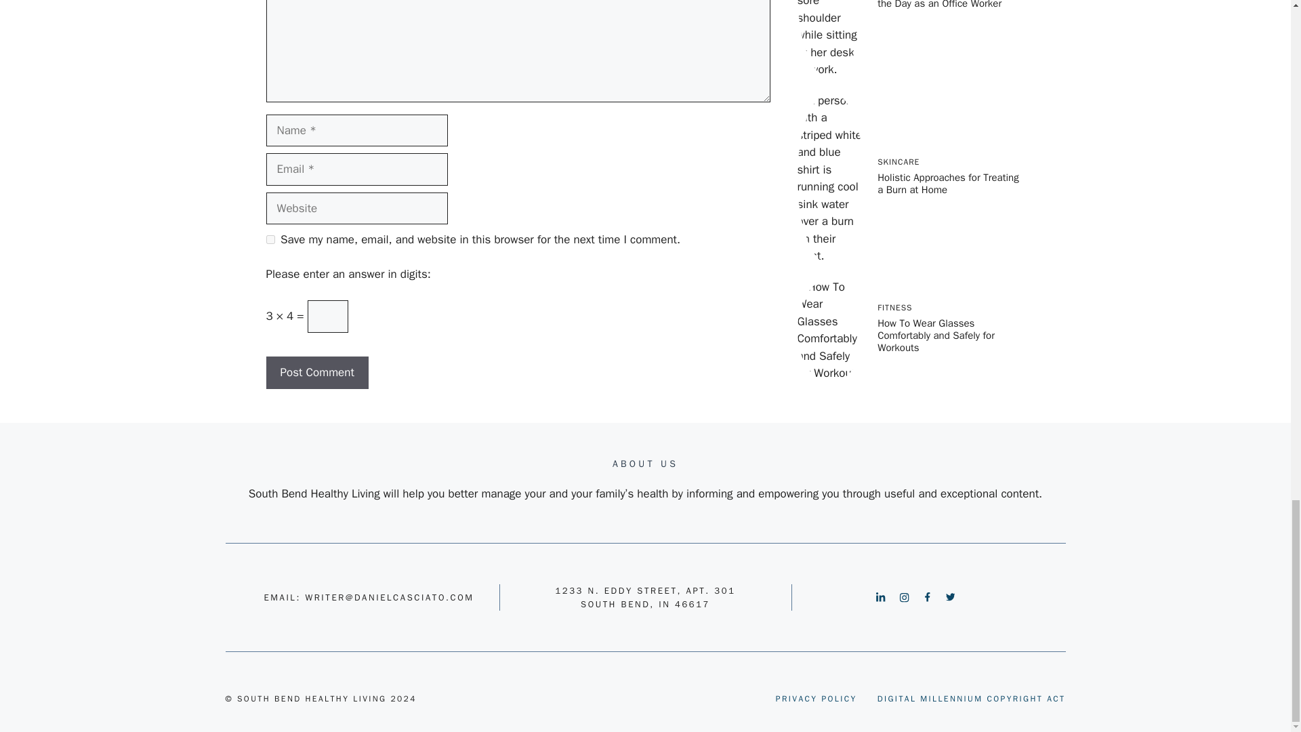 The height and width of the screenshot is (732, 1301). I want to click on yes, so click(270, 239).